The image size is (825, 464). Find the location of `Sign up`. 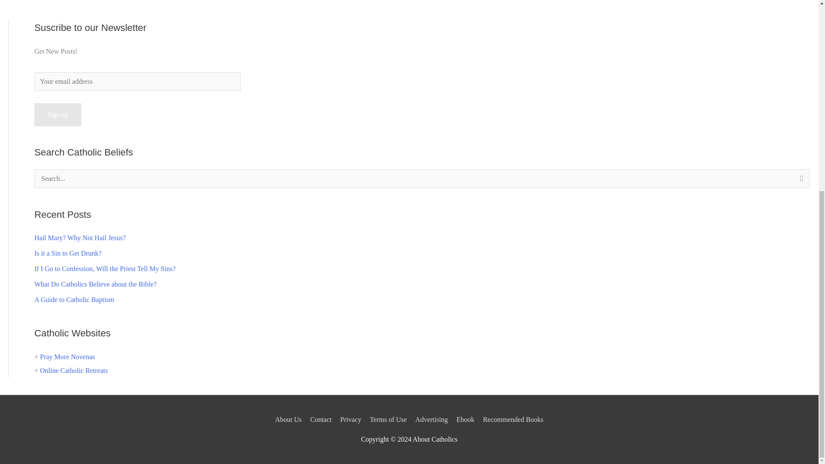

Sign up is located at coordinates (58, 114).